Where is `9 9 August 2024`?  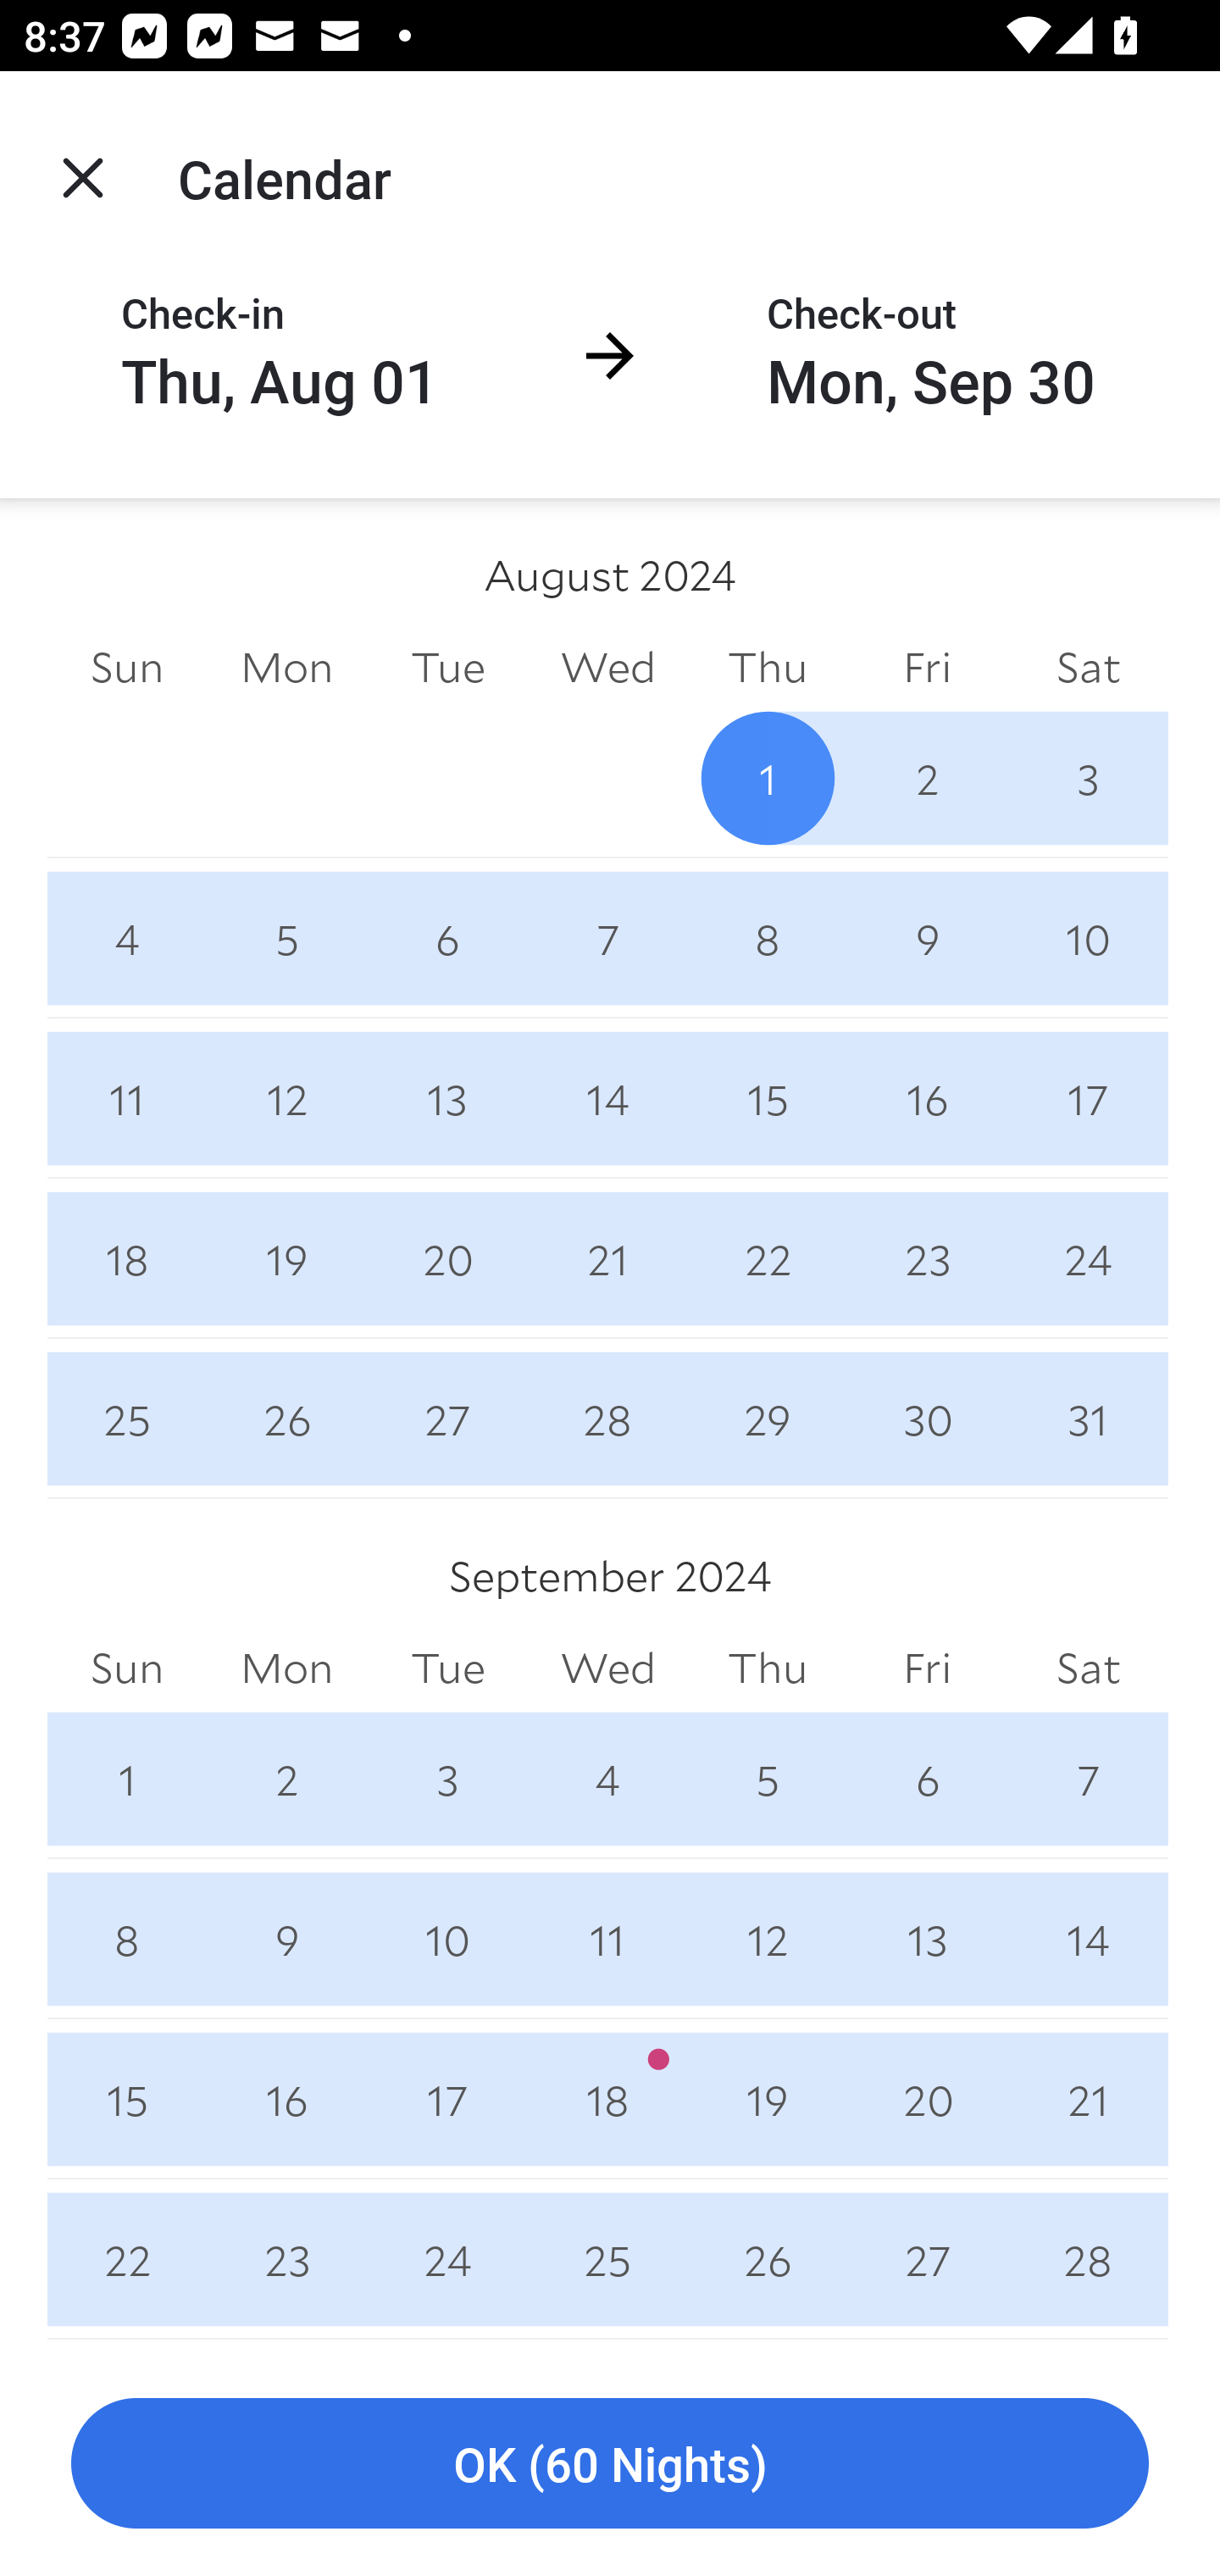 9 9 August 2024 is located at coordinates (927, 937).